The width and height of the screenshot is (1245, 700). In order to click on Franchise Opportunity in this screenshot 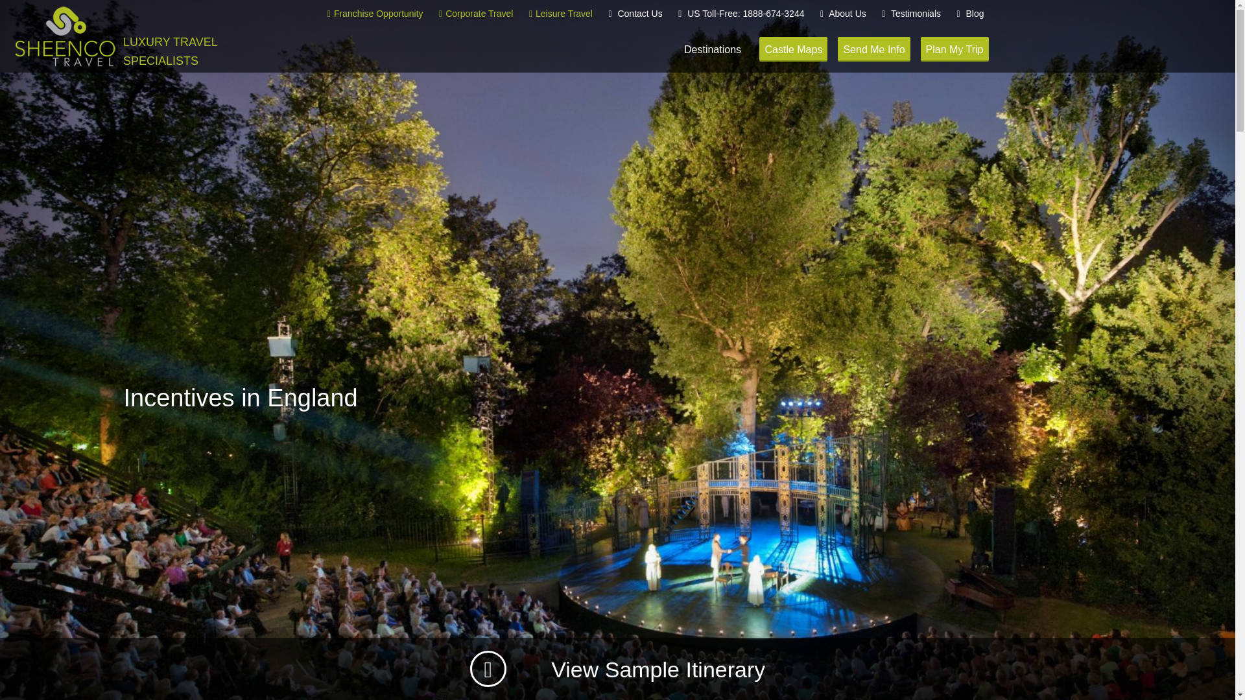, I will do `click(375, 14)`.